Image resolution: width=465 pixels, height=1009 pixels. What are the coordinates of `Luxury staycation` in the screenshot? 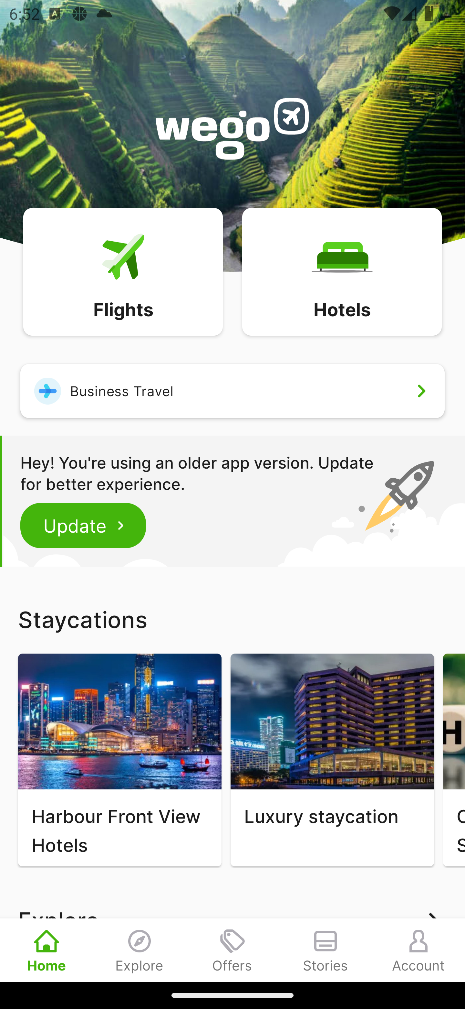 It's located at (332, 760).